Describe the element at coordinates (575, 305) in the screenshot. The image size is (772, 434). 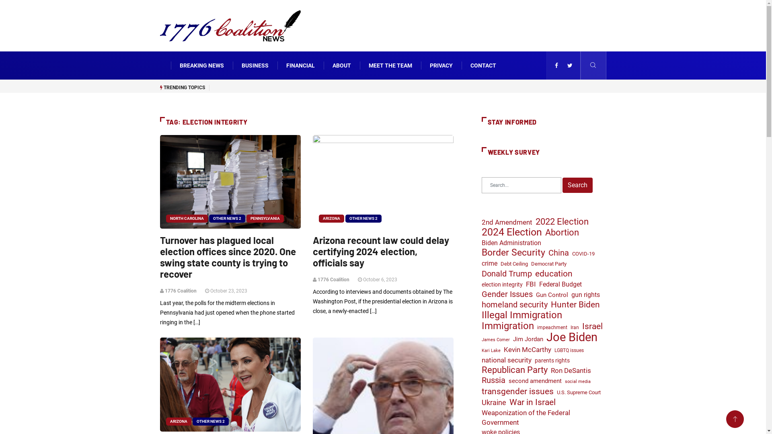
I see `Hunter Biden` at that location.